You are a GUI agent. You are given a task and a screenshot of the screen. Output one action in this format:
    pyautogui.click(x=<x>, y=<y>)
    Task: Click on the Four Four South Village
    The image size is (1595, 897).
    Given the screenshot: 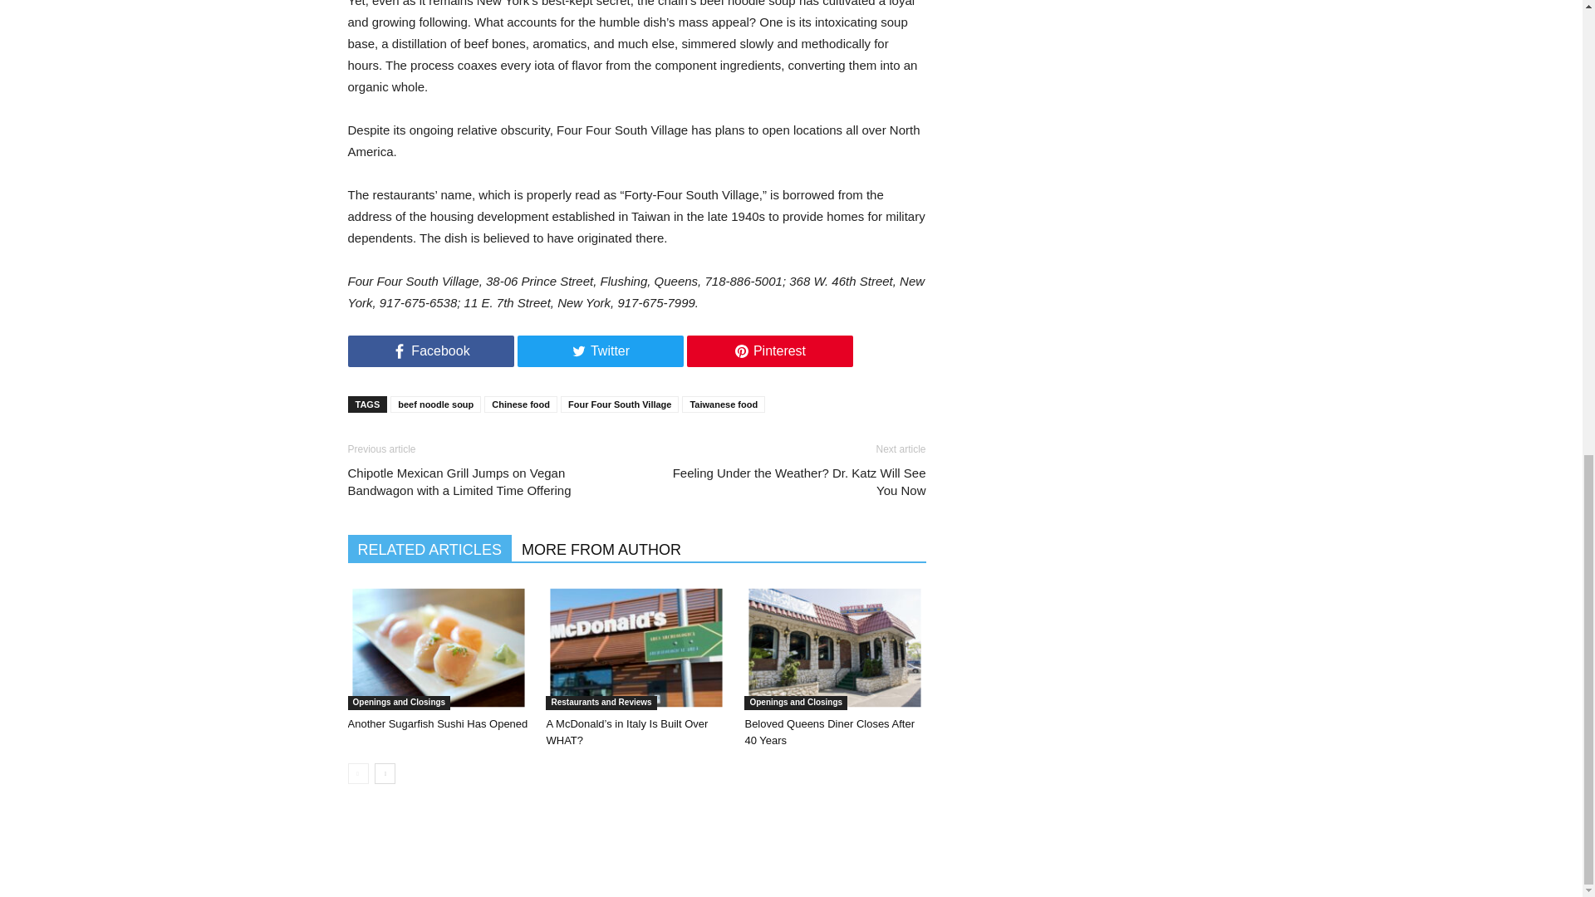 What is the action you would take?
    pyautogui.click(x=620, y=404)
    